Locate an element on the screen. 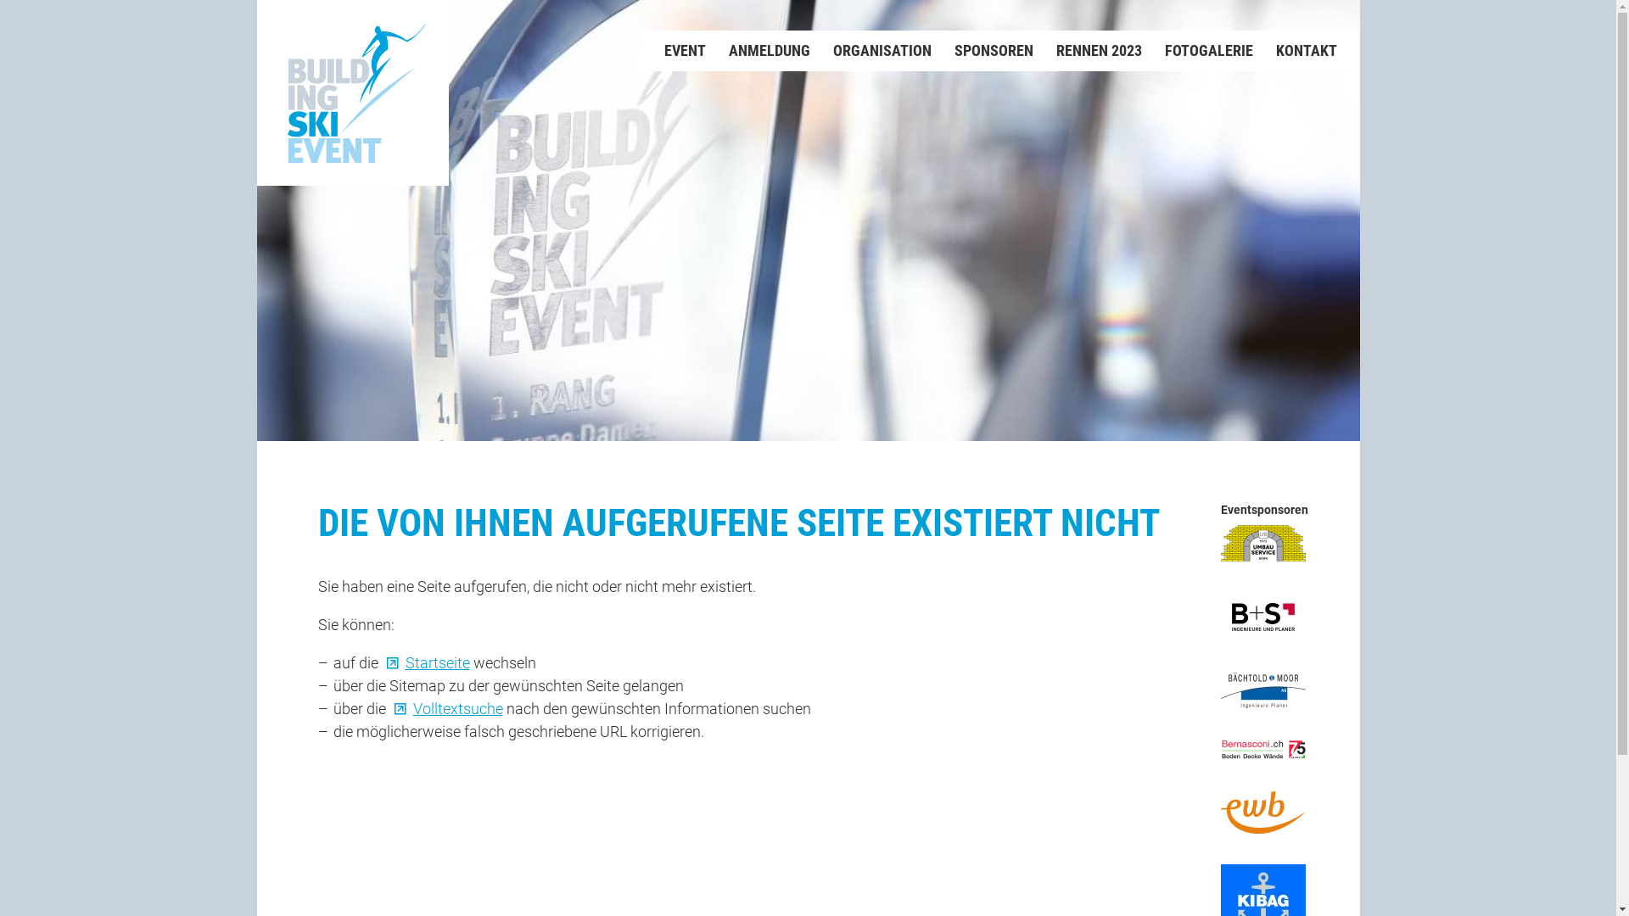 The image size is (1629, 916). ANMELDUNG is located at coordinates (759, 51).